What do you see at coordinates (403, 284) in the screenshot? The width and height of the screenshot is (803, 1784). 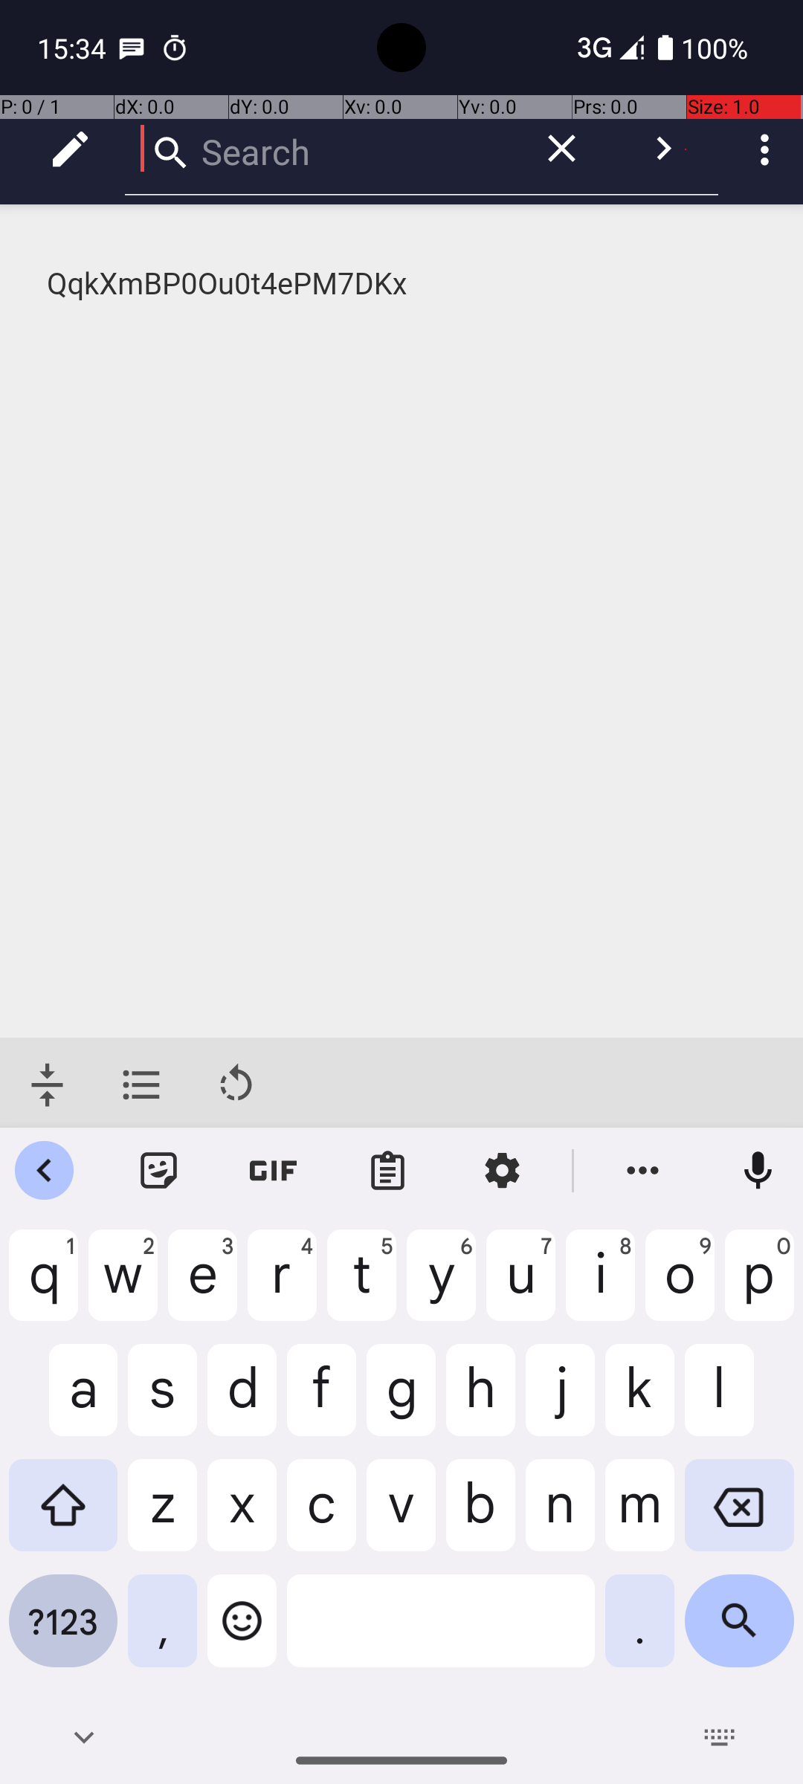 I see `QqkXmBP0Ou0t4ePM7DKx` at bounding box center [403, 284].